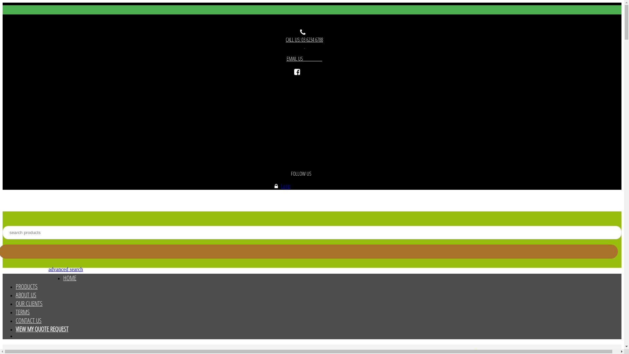 The image size is (629, 354). What do you see at coordinates (286, 186) in the screenshot?
I see `Login` at bounding box center [286, 186].